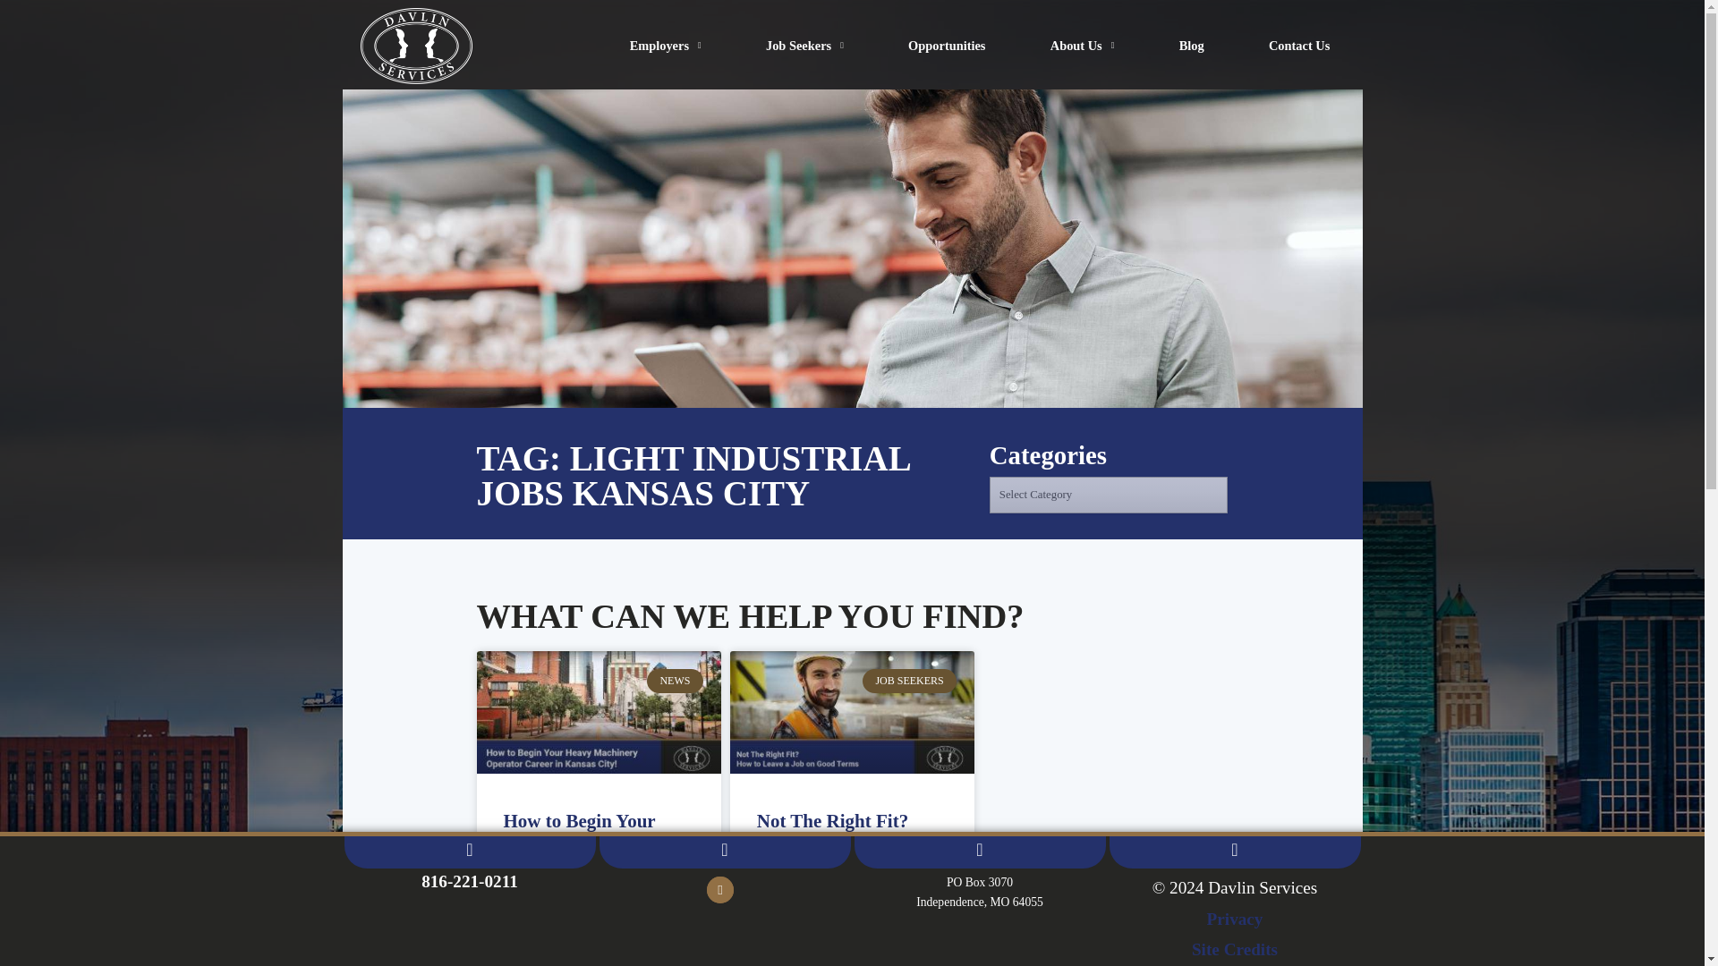 This screenshot has width=1718, height=966. Describe the element at coordinates (804, 2) in the screenshot. I see `Job Seekers` at that location.